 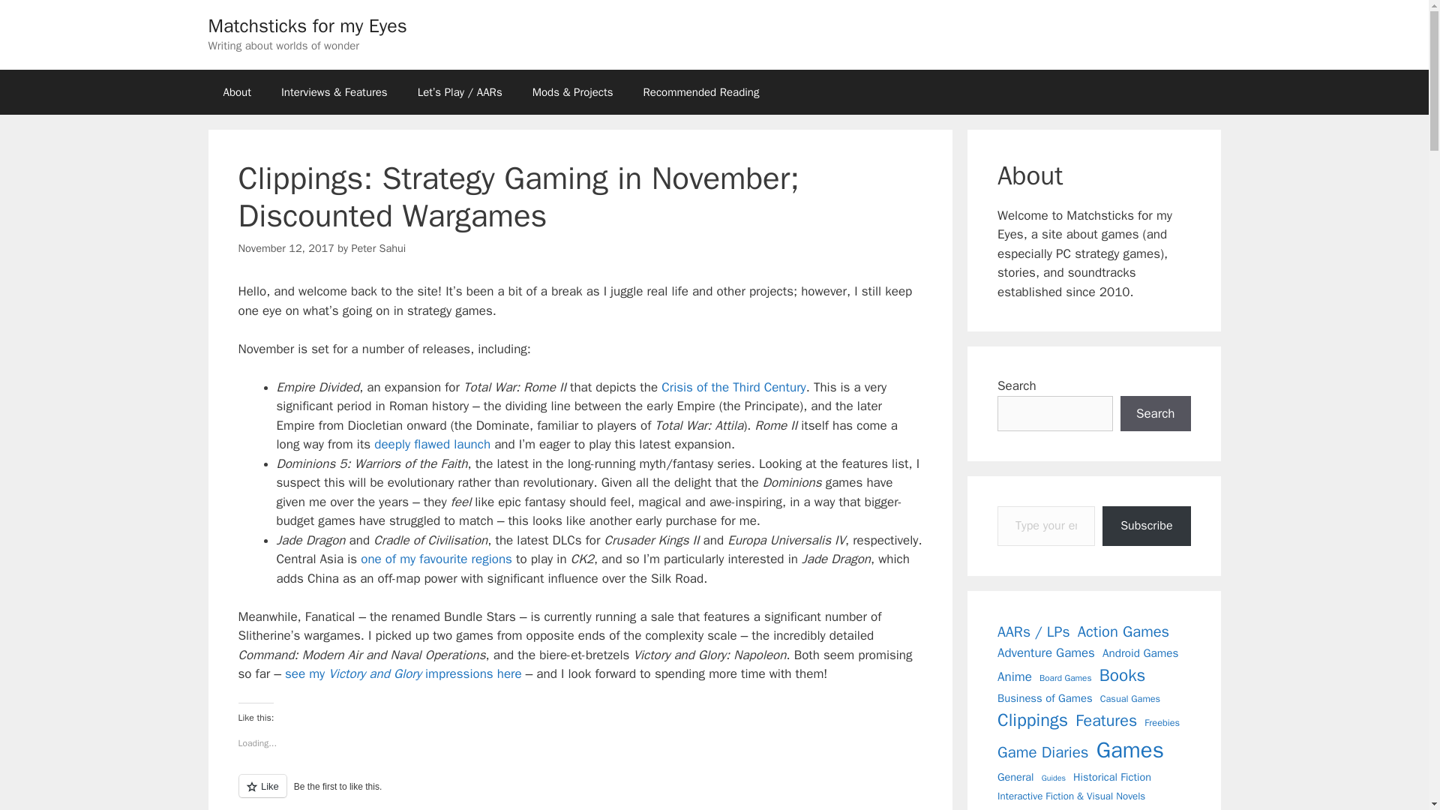 I want to click on Please fill in this field., so click(x=1045, y=526).